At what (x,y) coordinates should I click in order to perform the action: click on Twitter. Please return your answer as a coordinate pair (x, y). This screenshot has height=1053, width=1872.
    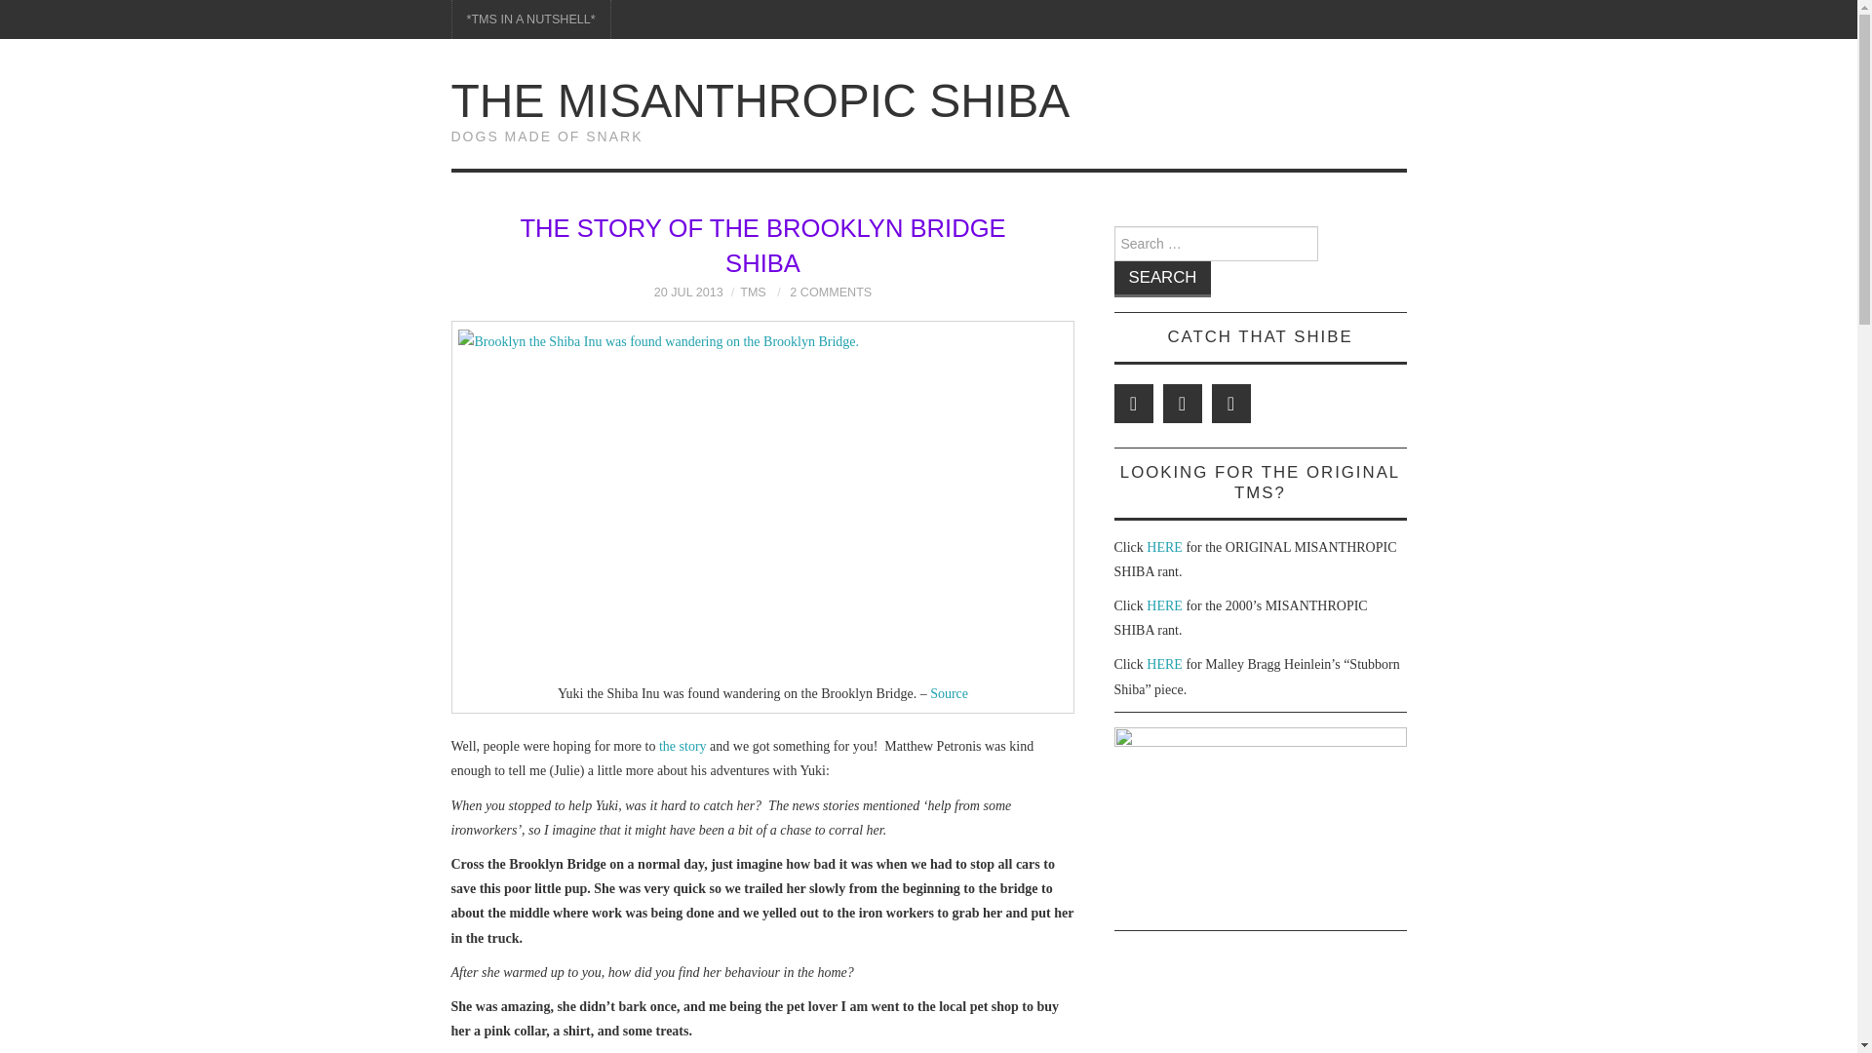
    Looking at the image, I should click on (1133, 404).